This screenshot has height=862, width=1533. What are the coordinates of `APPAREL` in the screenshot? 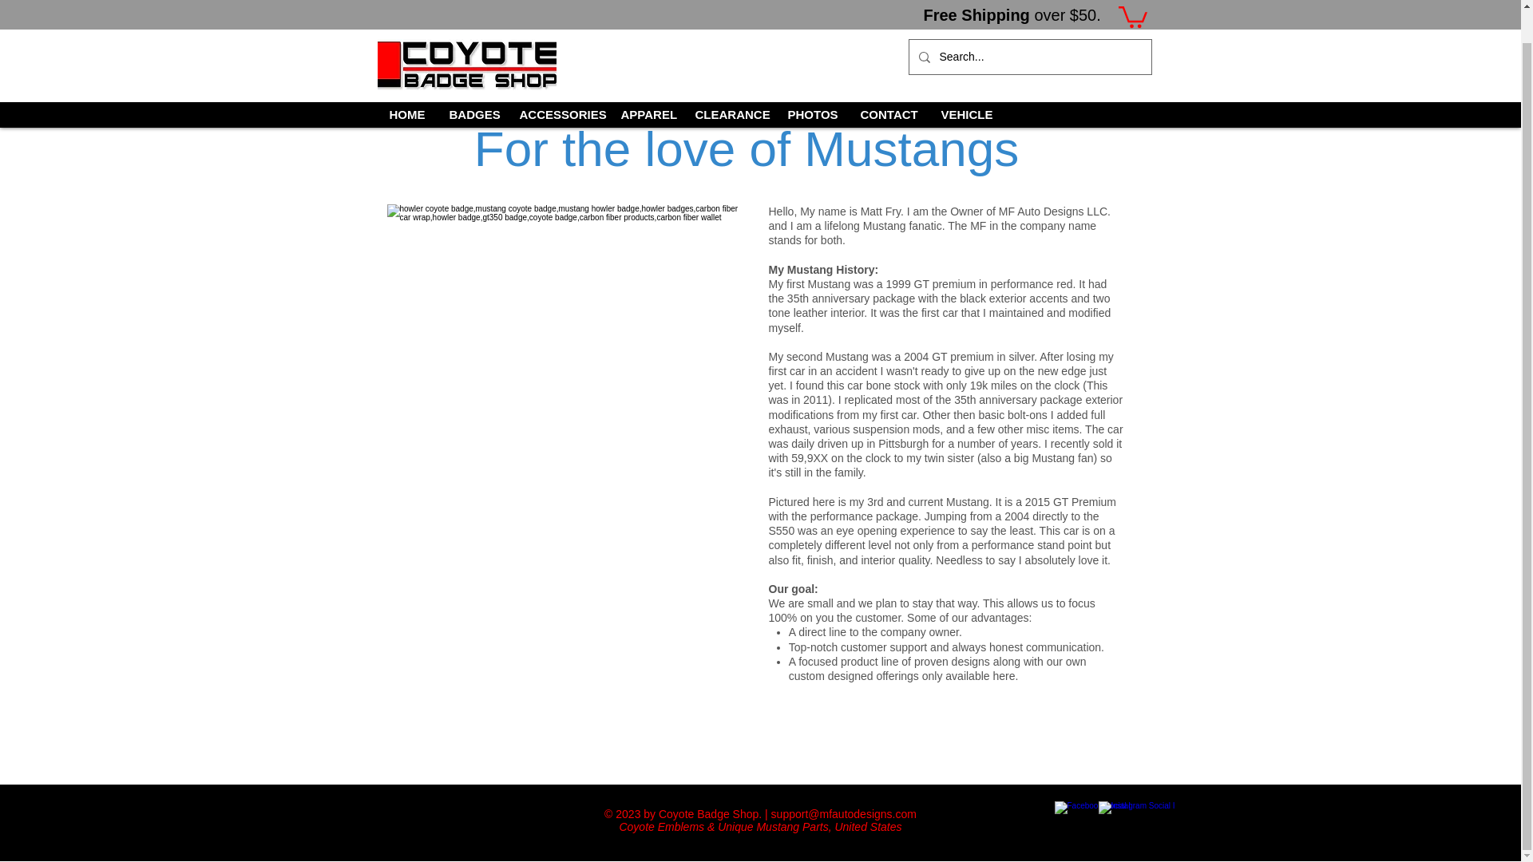 It's located at (645, 81).